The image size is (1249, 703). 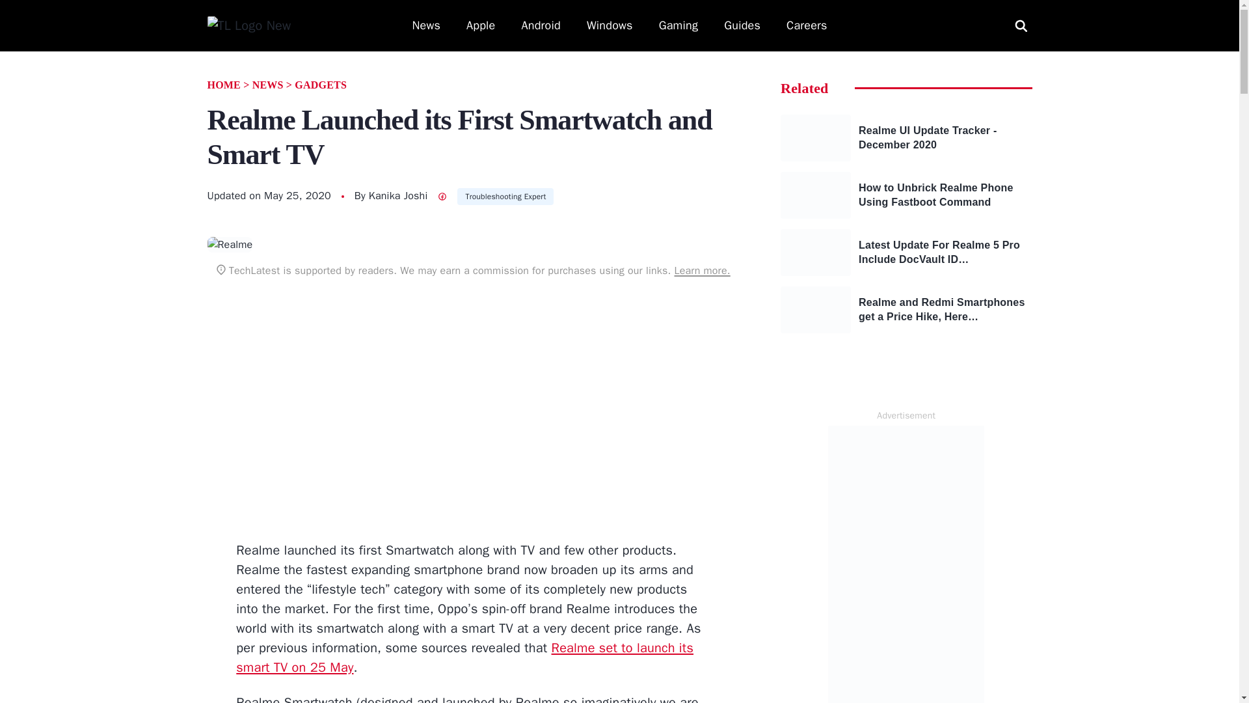 What do you see at coordinates (1021, 25) in the screenshot?
I see `Search for:` at bounding box center [1021, 25].